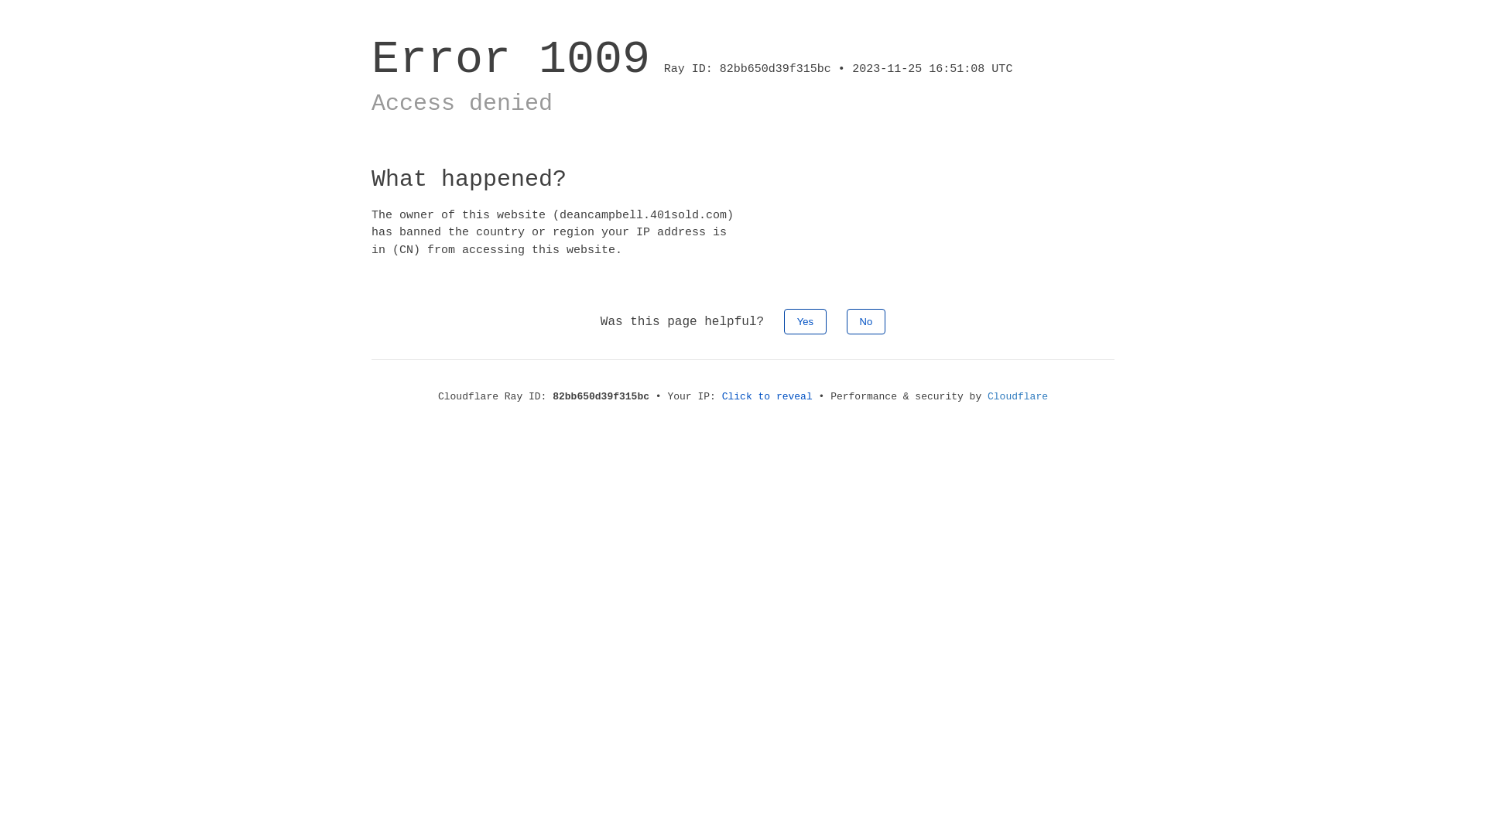 The image size is (1486, 836). I want to click on Cloudflare, so click(1018, 396).